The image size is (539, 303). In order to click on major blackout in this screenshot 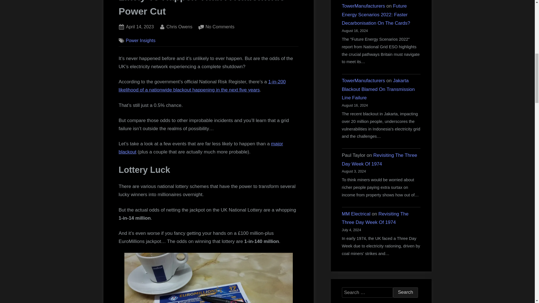, I will do `click(140, 27)`.